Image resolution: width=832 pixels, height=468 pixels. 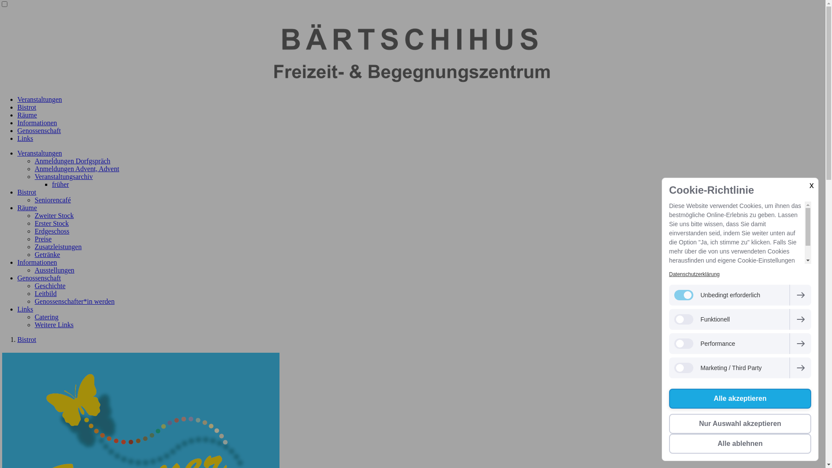 What do you see at coordinates (77, 169) in the screenshot?
I see `Anmeldungen Advent, Advent` at bounding box center [77, 169].